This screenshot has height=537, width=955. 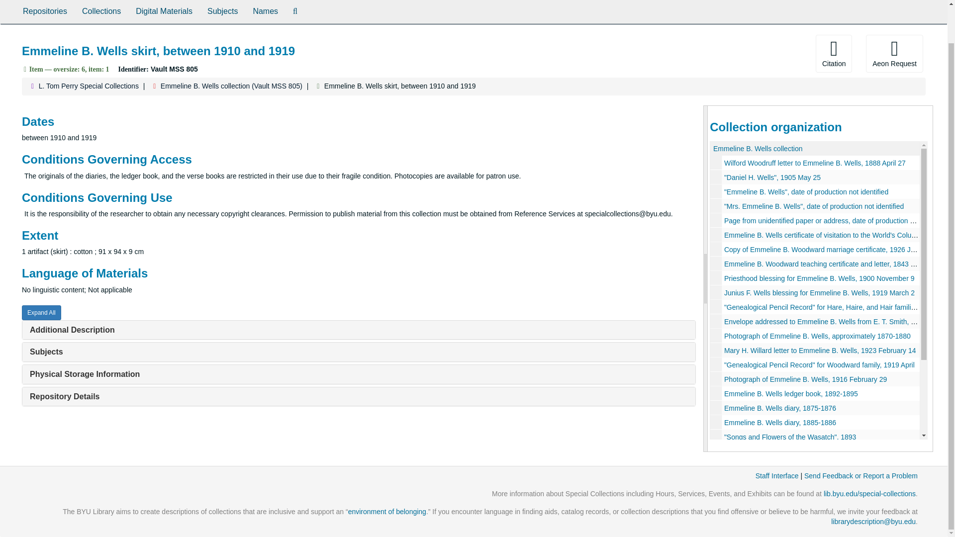 I want to click on Emmeline B. Woodward teaching certificate and letter, so click(x=815, y=264).